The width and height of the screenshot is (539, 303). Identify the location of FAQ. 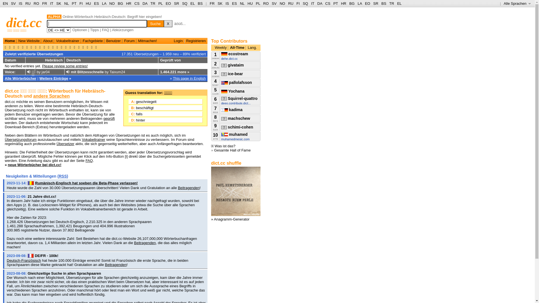
(106, 30).